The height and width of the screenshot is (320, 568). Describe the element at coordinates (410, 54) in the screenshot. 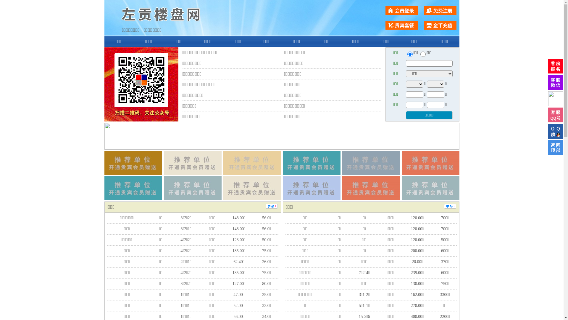

I see `ershou` at that location.